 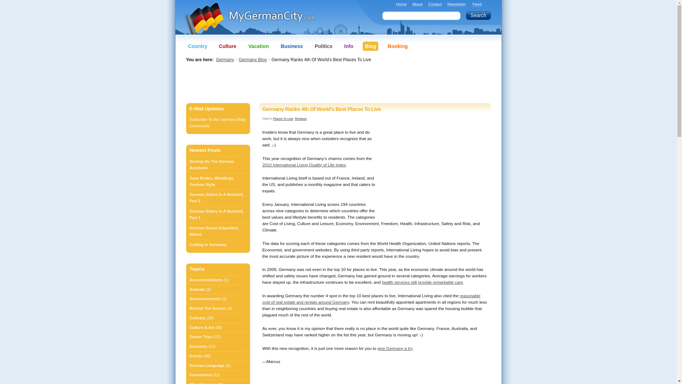 I want to click on German Sauna Etiquettes, Naked, so click(x=218, y=231).